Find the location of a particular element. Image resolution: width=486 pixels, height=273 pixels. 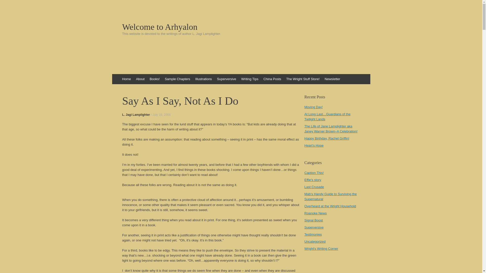

Sample Chapters is located at coordinates (177, 79).